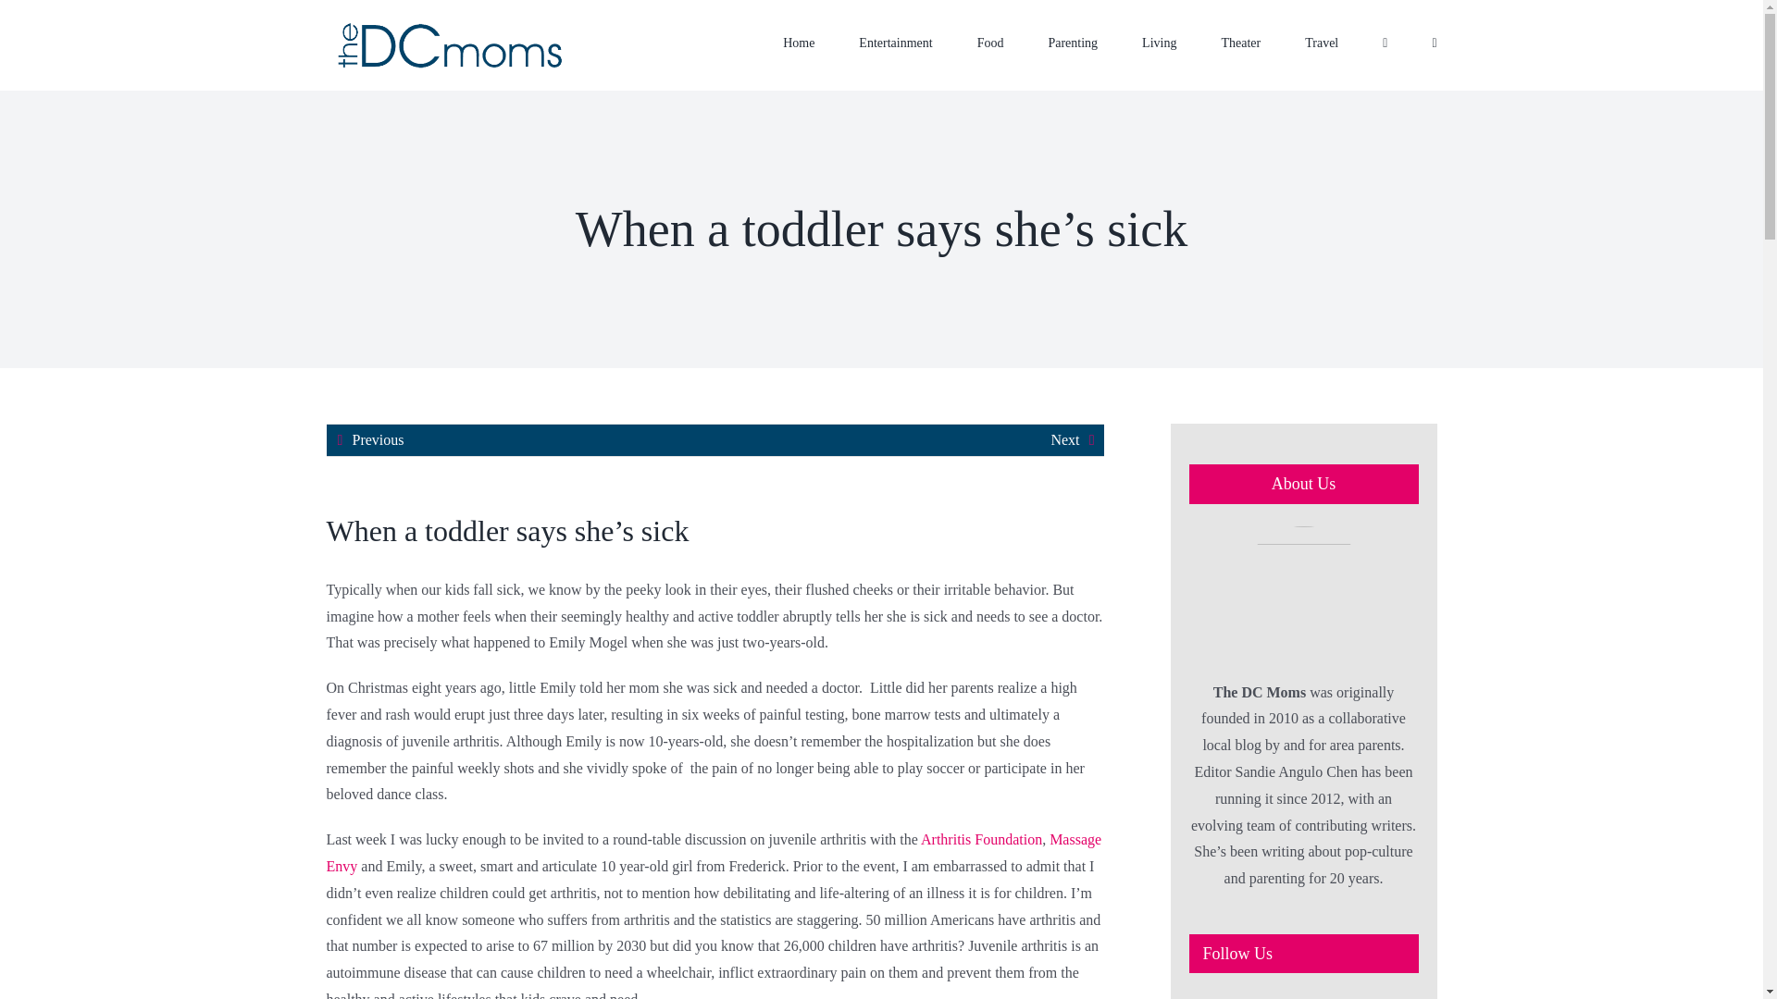 The width and height of the screenshot is (1777, 999). What do you see at coordinates (378, 440) in the screenshot?
I see `Previous` at bounding box center [378, 440].